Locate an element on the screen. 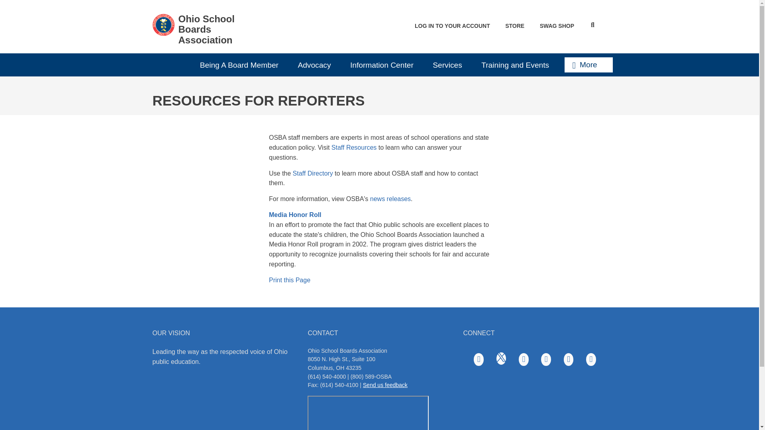  LOG IN TO YOUR ACCOUNT is located at coordinates (453, 26).